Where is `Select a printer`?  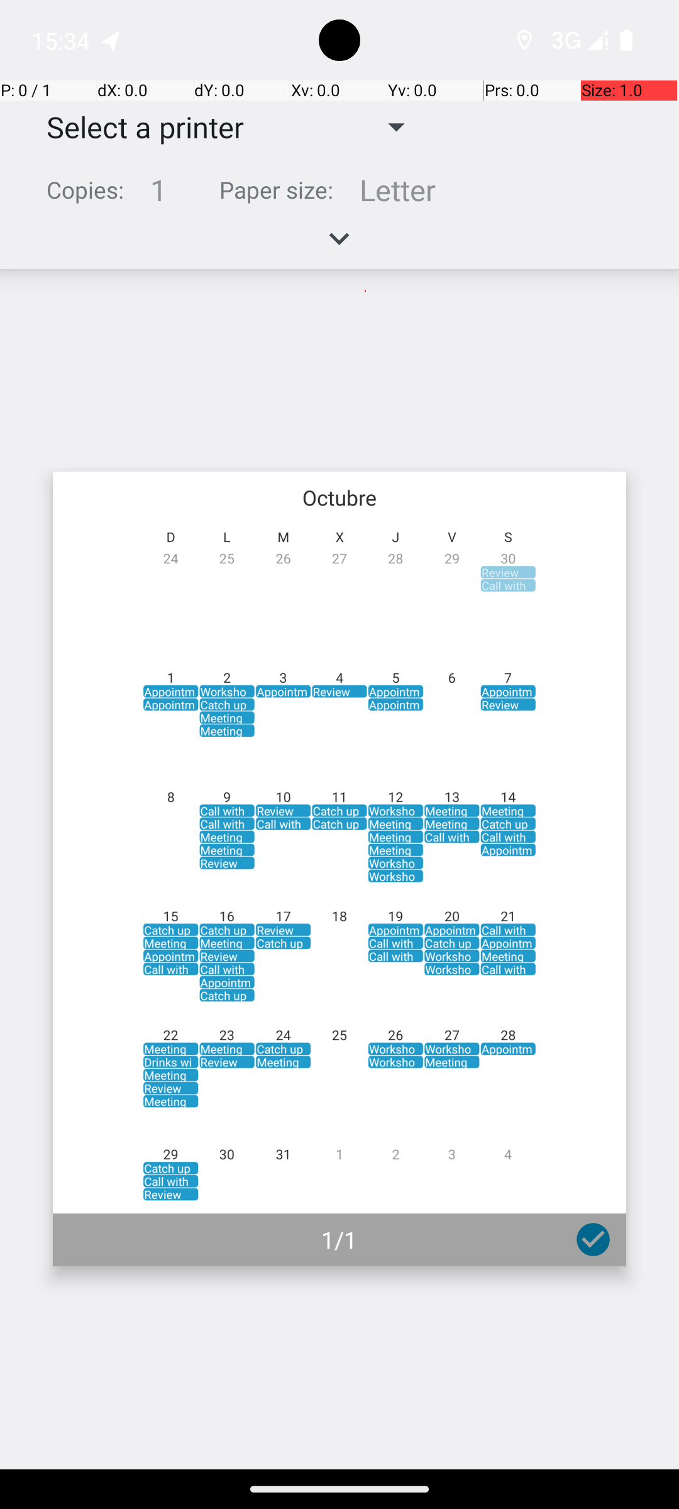
Select a printer is located at coordinates (135, 127).